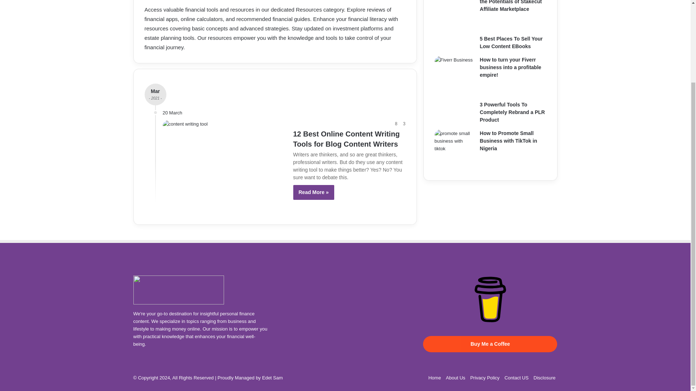 The width and height of the screenshot is (696, 391). I want to click on How to turn your Fiverr business into a profitable empire!, so click(510, 67).